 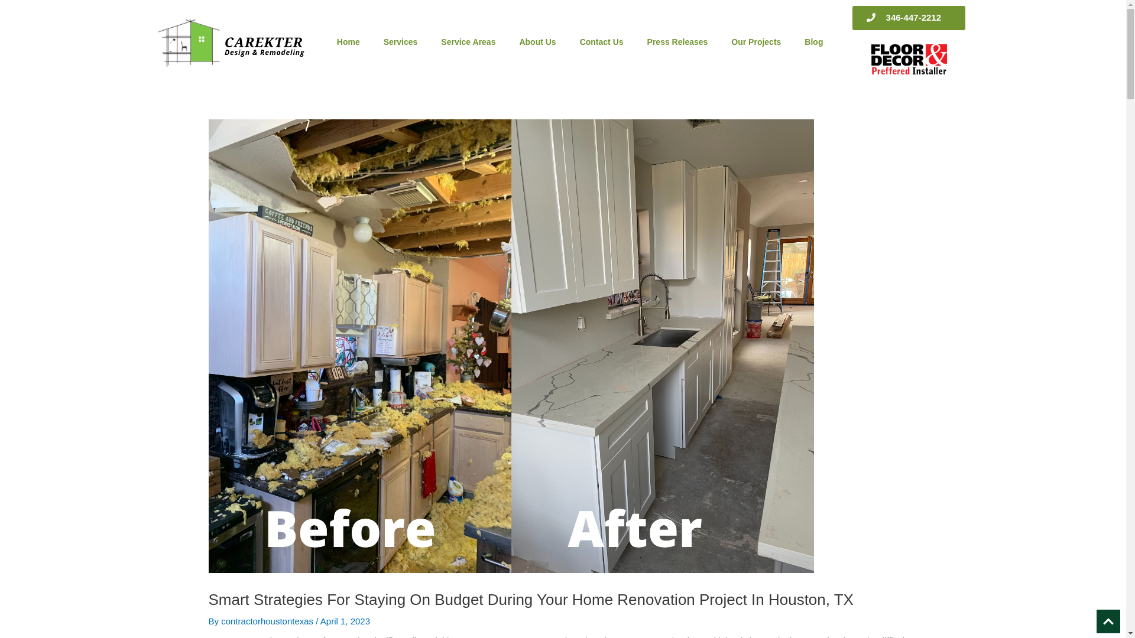 I want to click on Services, so click(x=401, y=41).